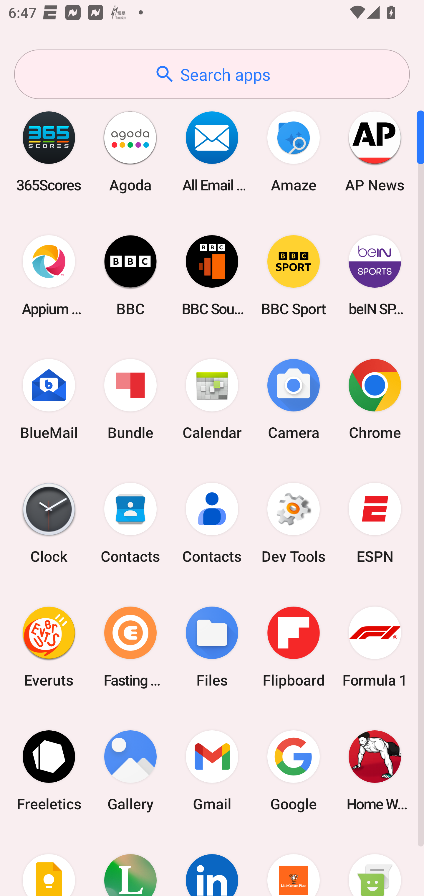 This screenshot has width=424, height=896. I want to click on BBC Sounds, so click(212, 275).